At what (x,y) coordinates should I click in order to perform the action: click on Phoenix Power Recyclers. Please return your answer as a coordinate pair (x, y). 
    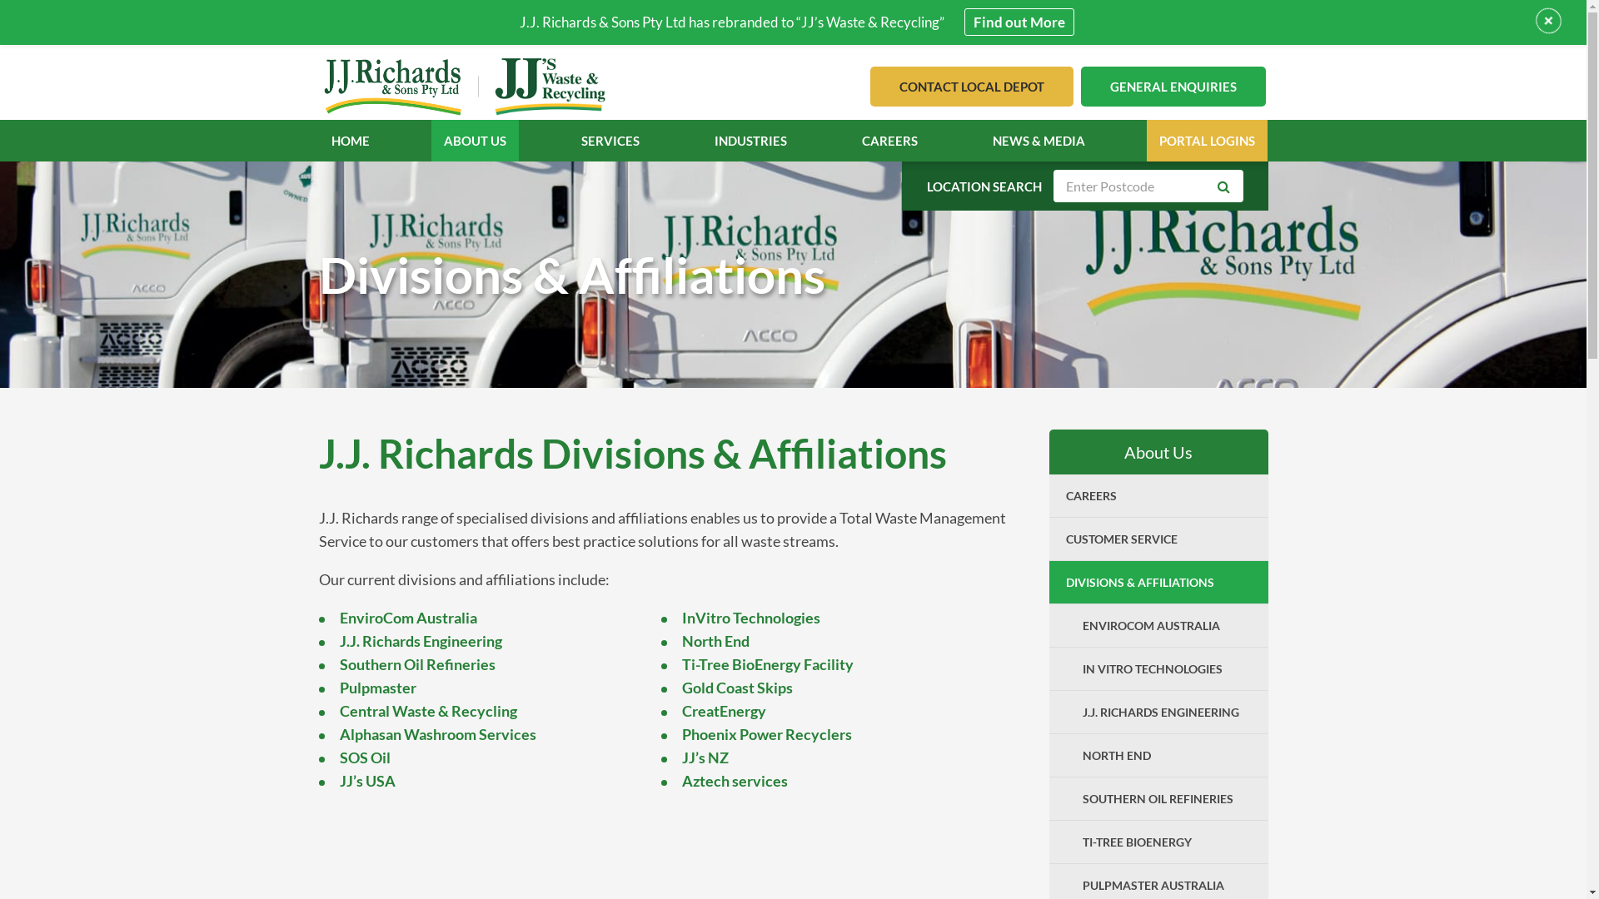
    Looking at the image, I should click on (767, 734).